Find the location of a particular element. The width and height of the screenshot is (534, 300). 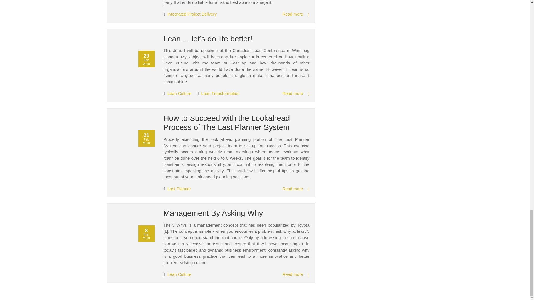

Last Planner is located at coordinates (179, 188).